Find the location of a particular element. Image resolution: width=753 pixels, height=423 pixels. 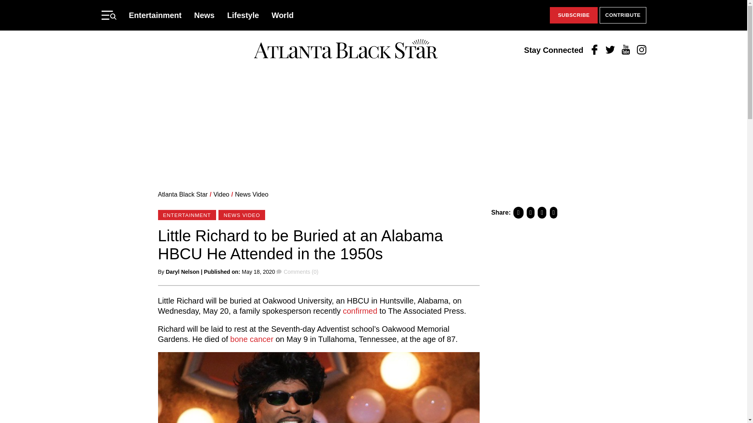

Go to Atlanta Black Star. is located at coordinates (182, 194).